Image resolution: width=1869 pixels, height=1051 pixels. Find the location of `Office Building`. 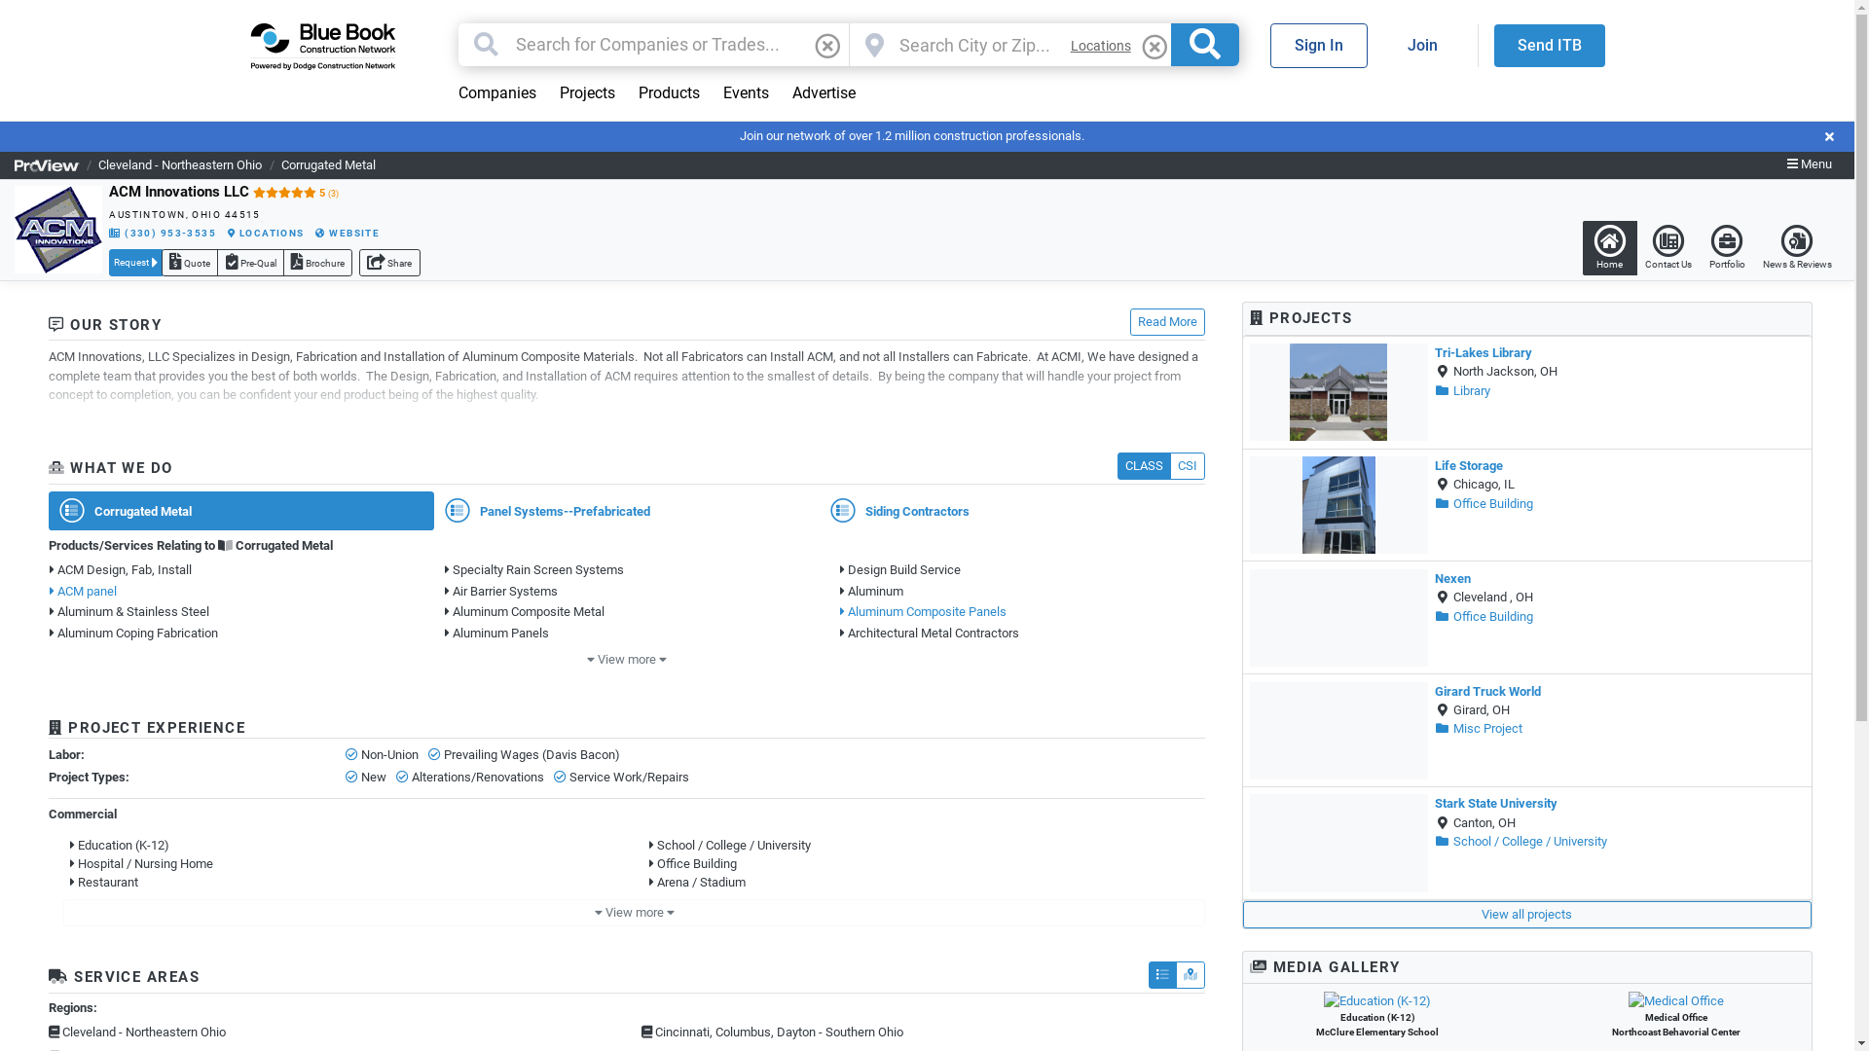

Office Building is located at coordinates (1484, 617).